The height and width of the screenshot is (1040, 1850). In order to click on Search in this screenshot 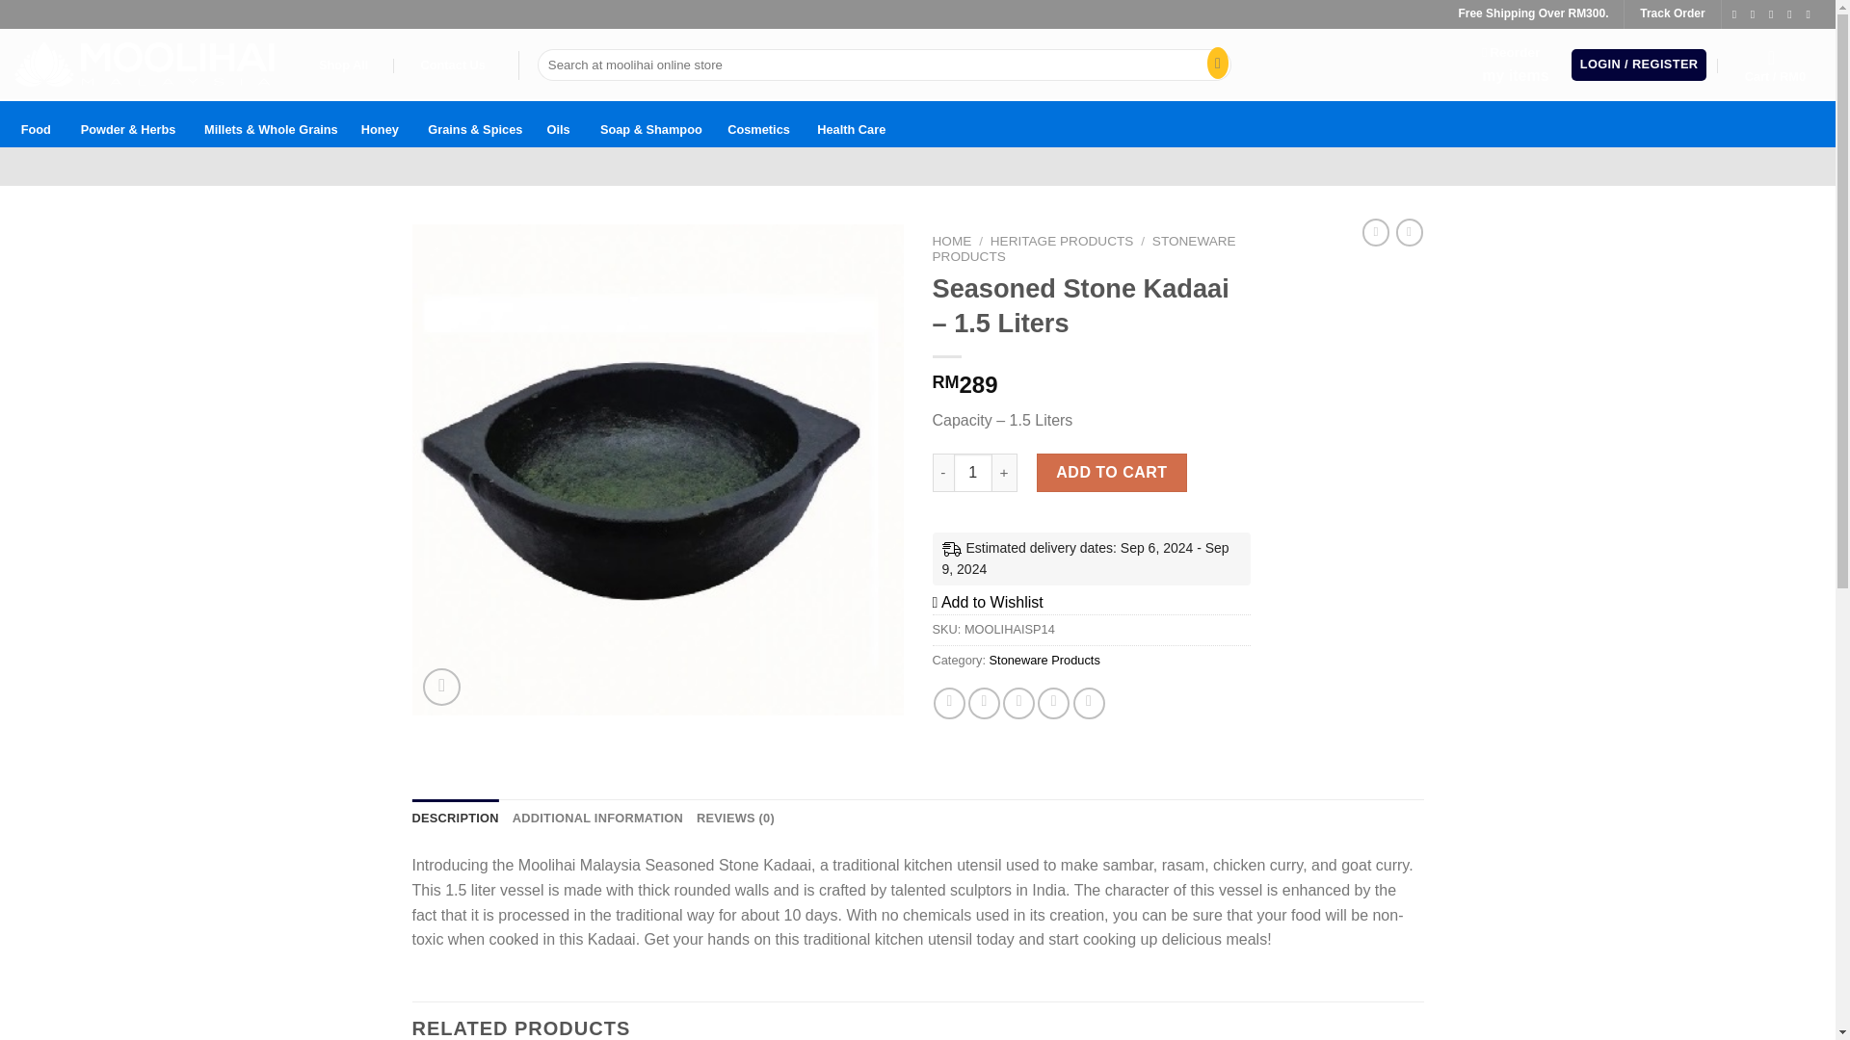, I will do `click(1515, 65)`.